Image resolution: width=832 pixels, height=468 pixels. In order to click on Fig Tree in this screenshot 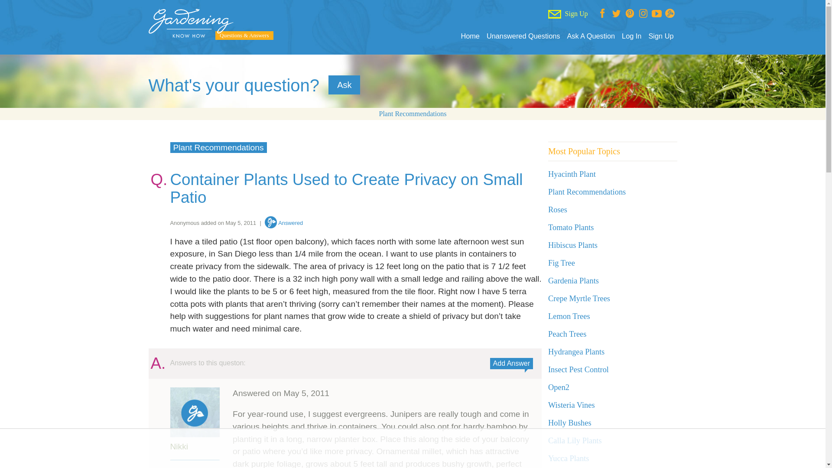, I will do `click(562, 263)`.